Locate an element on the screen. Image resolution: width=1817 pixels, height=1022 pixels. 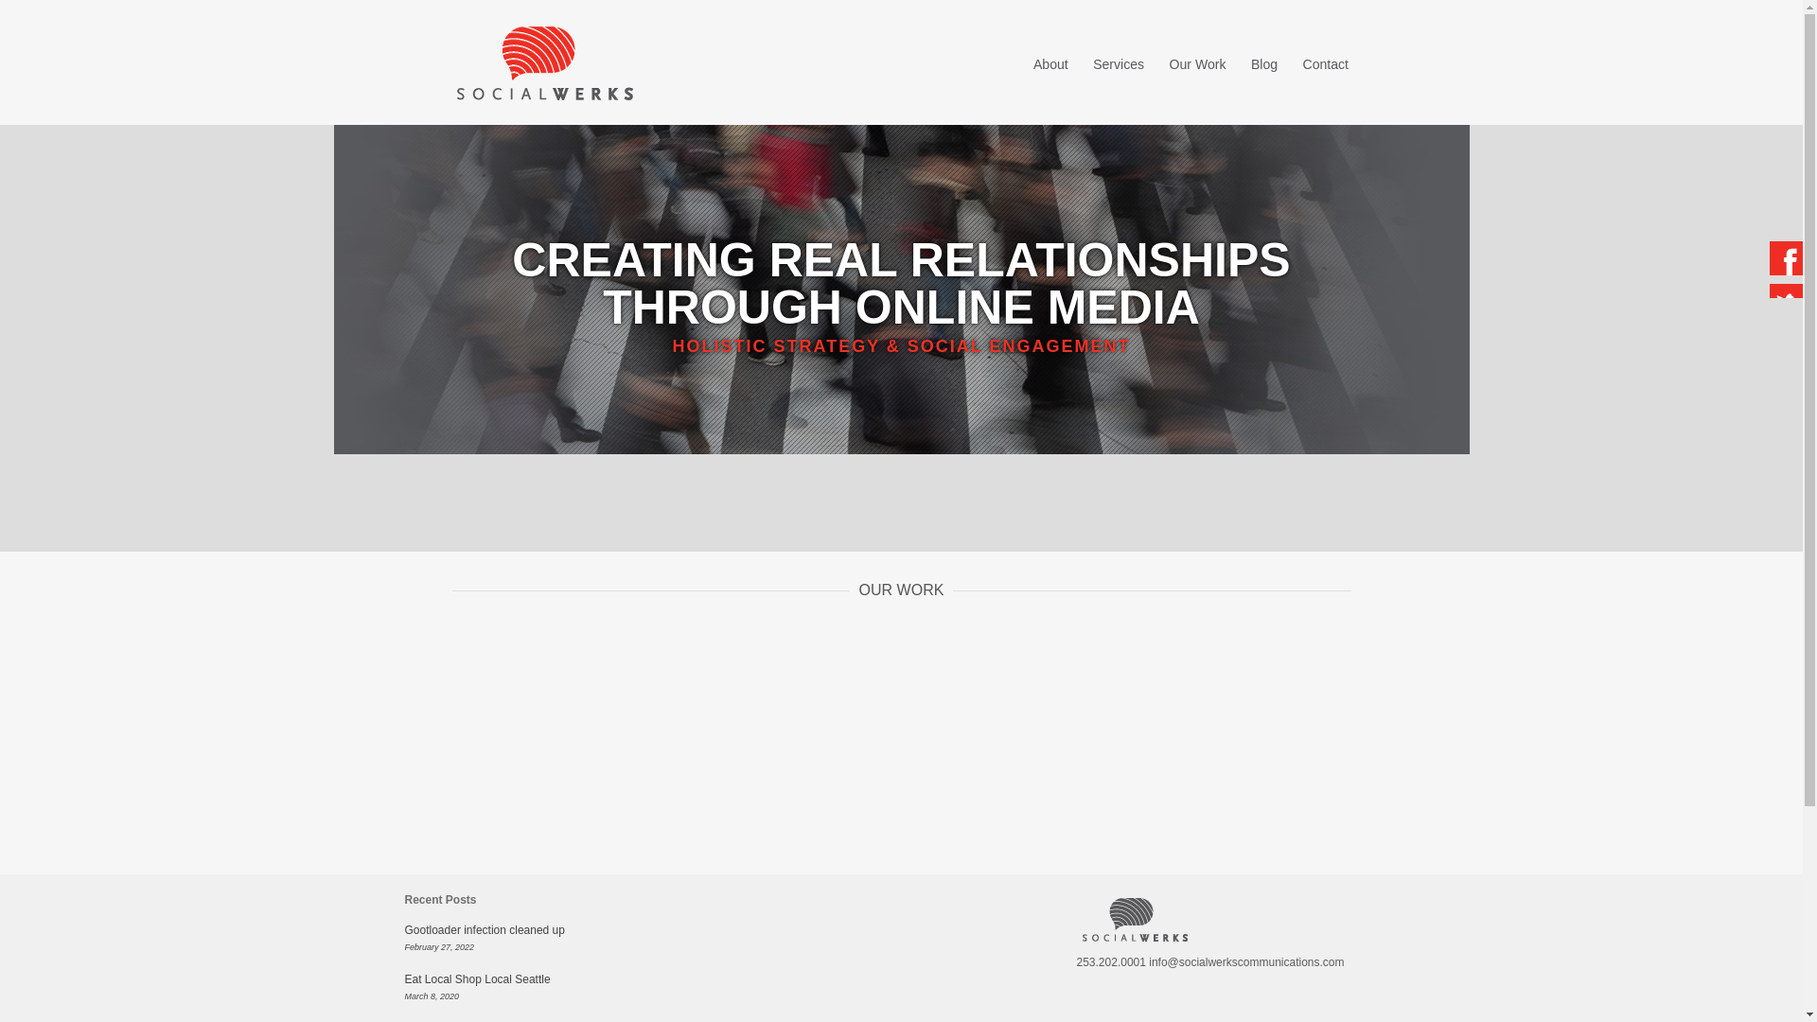
Services is located at coordinates (1119, 64).